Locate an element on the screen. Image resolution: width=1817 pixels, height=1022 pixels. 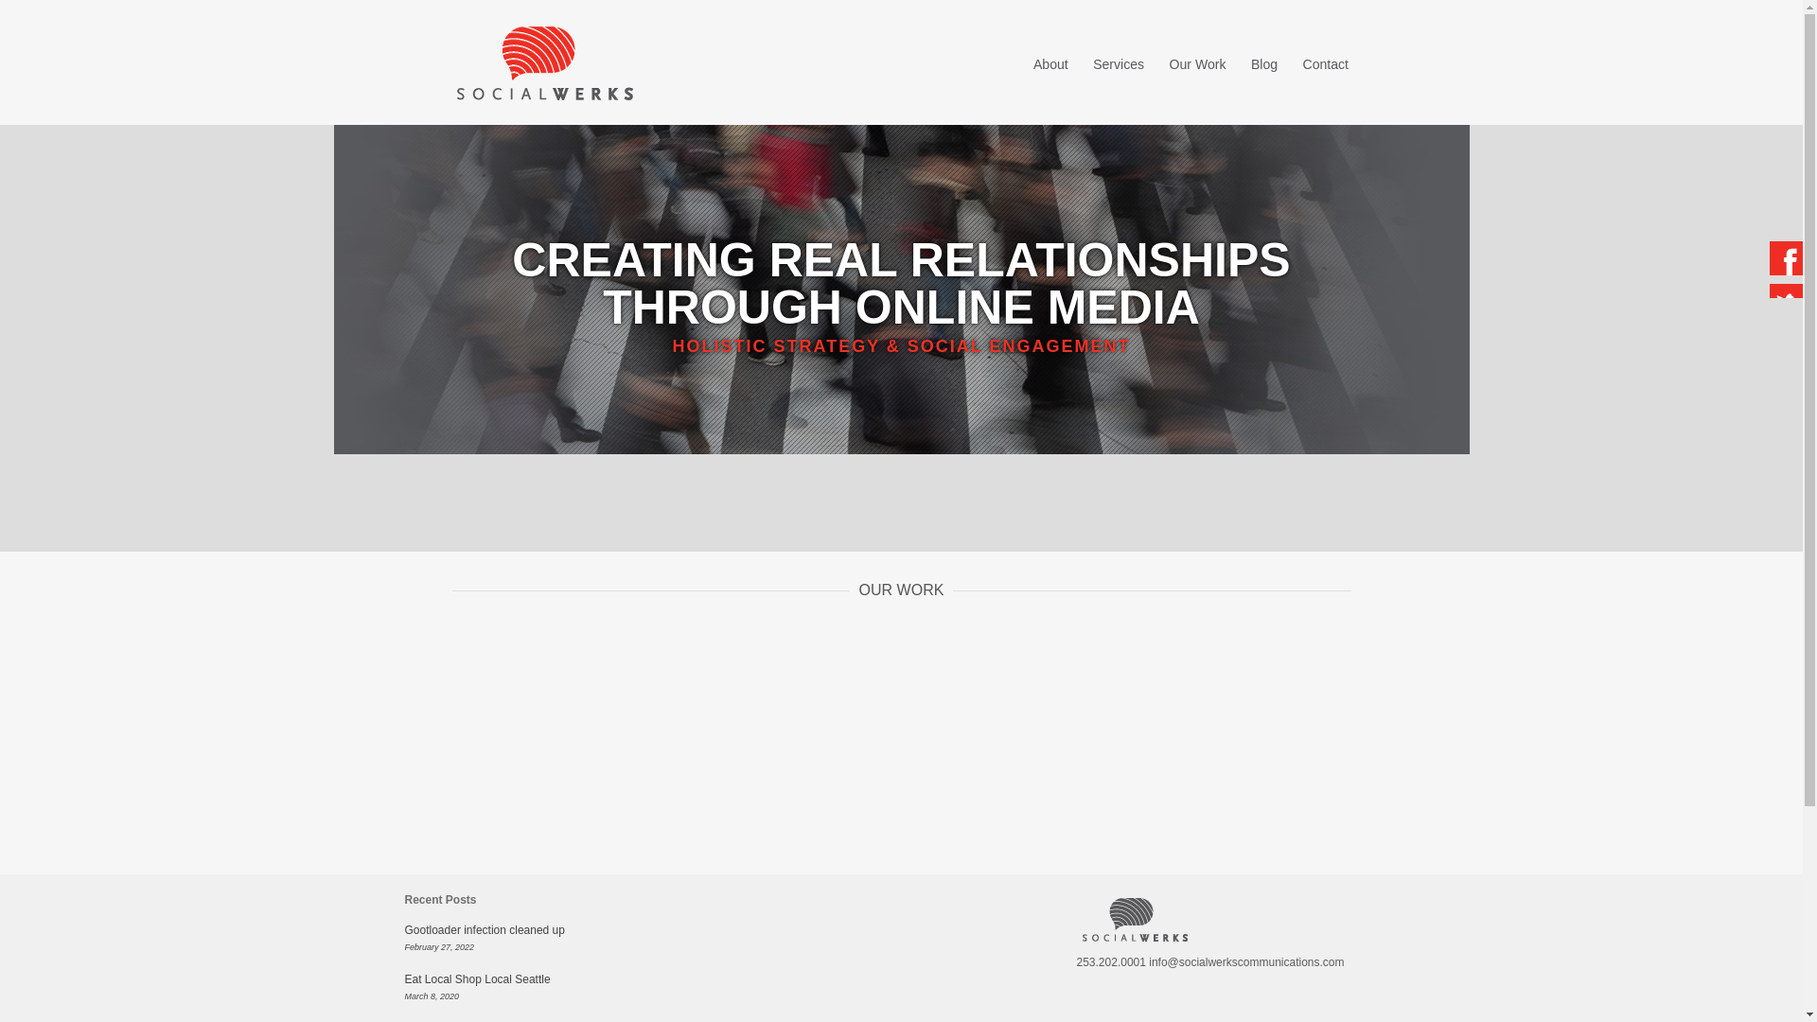
Services is located at coordinates (1119, 64).